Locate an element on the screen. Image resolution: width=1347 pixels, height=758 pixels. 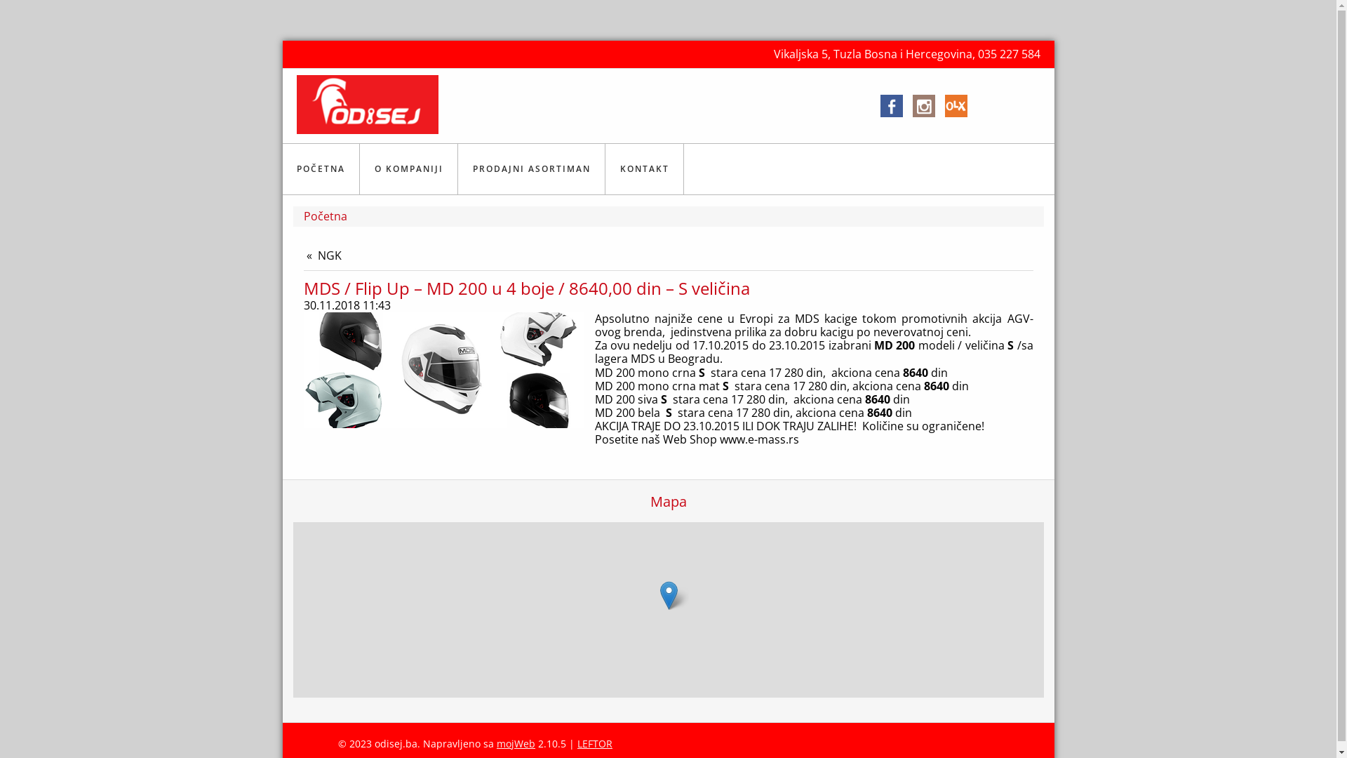
PRODAJNI ASORTIMAN is located at coordinates (532, 169).